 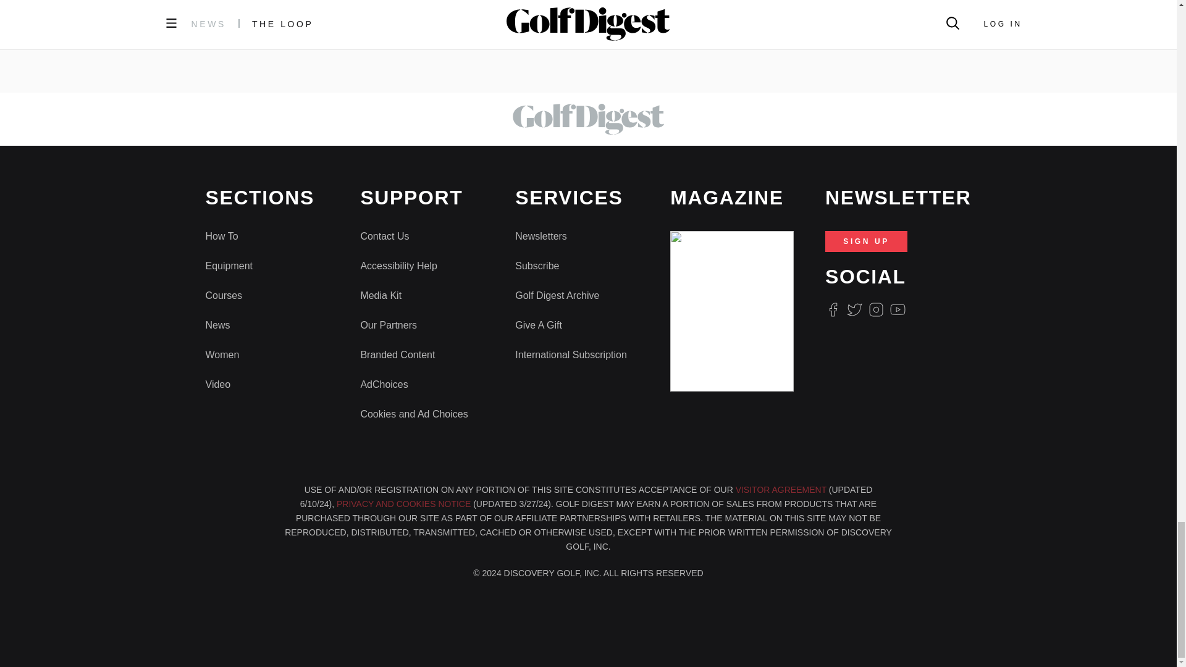 What do you see at coordinates (876, 310) in the screenshot?
I see `Instagram Logo` at bounding box center [876, 310].